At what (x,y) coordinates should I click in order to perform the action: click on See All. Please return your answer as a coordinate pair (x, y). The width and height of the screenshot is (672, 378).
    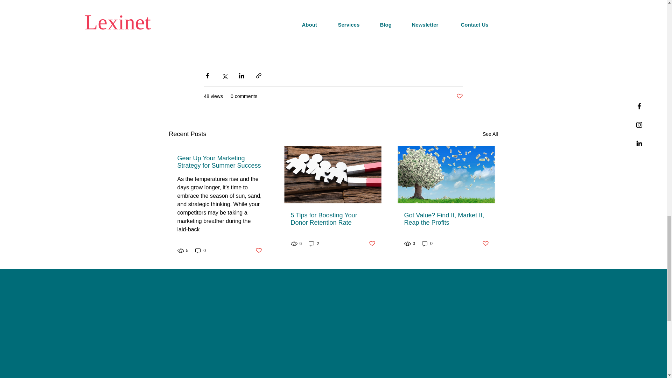
    Looking at the image, I should click on (490, 134).